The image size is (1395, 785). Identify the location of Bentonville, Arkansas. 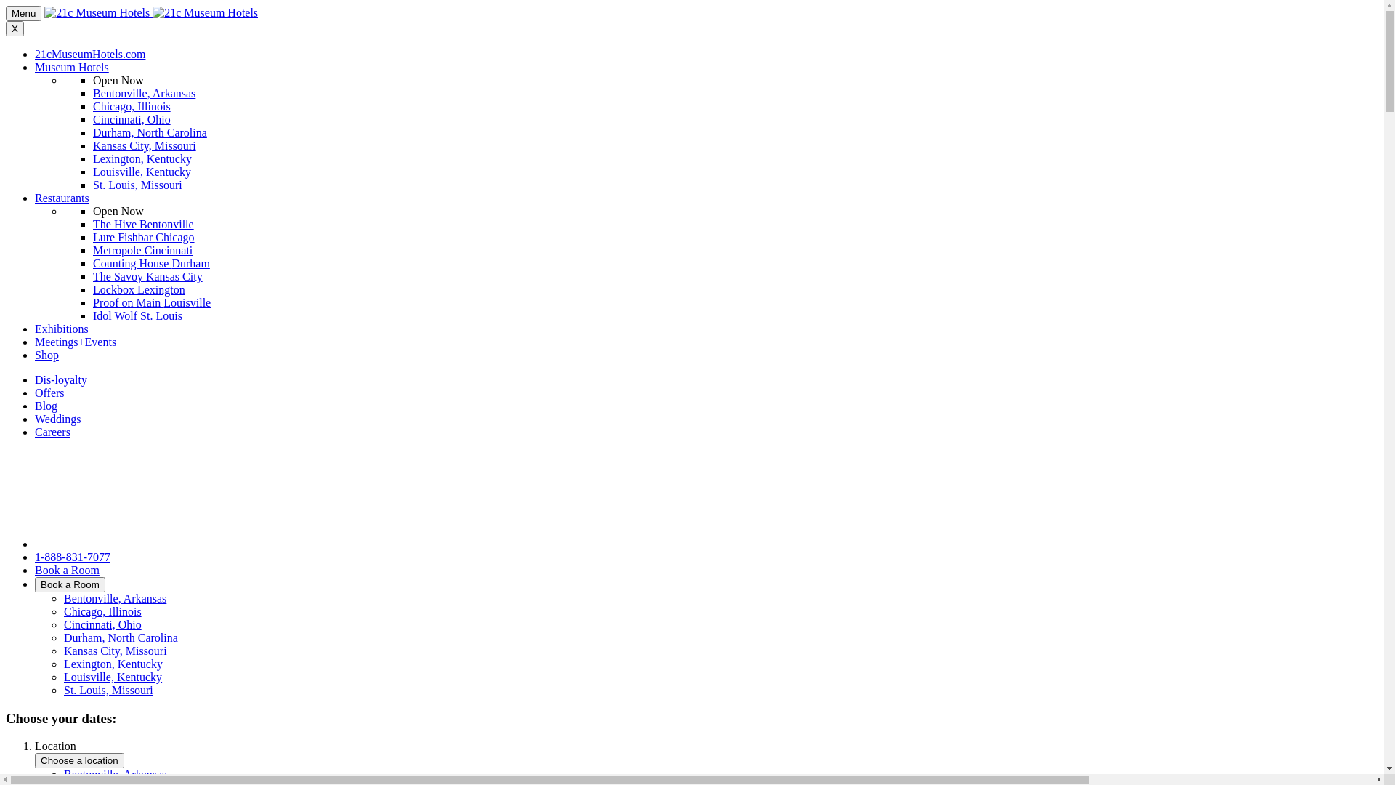
(144, 93).